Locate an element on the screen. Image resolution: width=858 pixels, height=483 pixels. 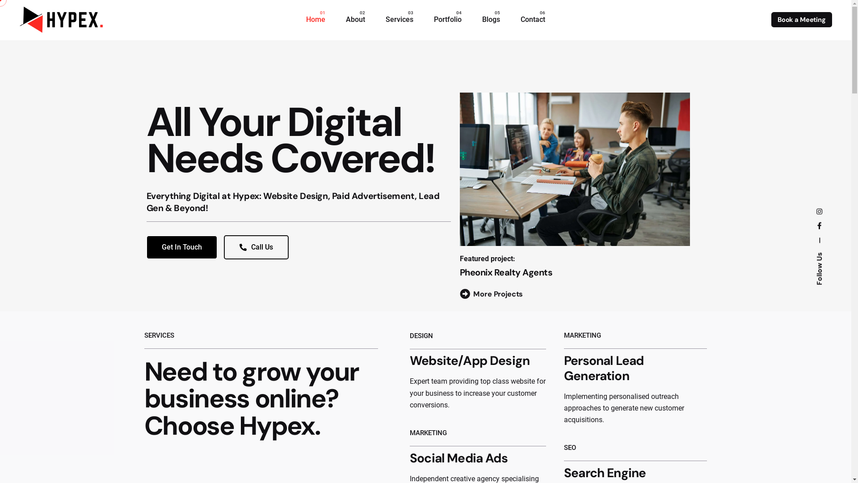
Personal Lead Generation is located at coordinates (604, 369).